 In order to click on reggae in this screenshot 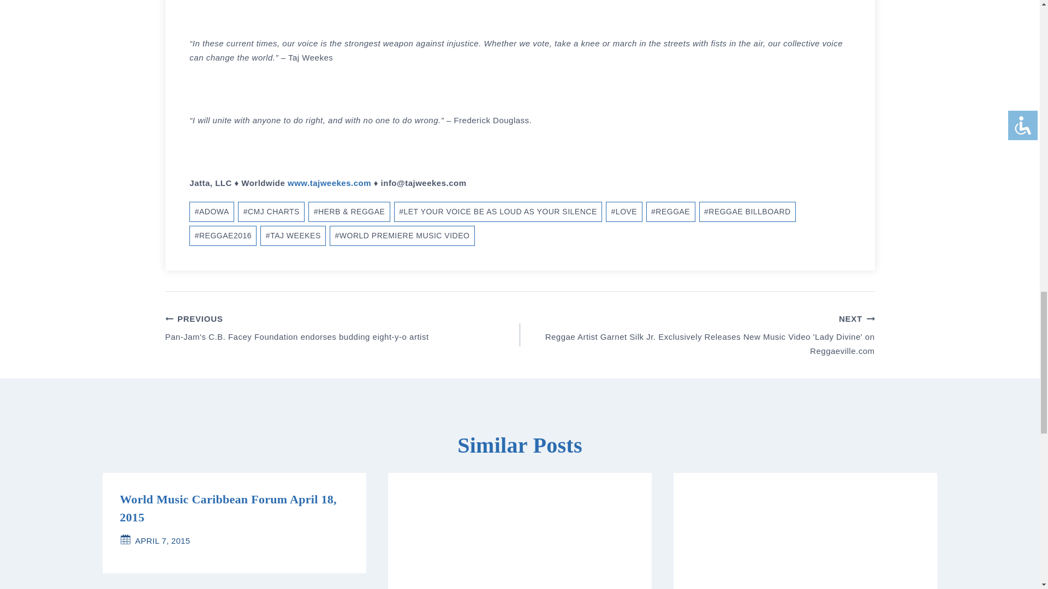, I will do `click(671, 212)`.